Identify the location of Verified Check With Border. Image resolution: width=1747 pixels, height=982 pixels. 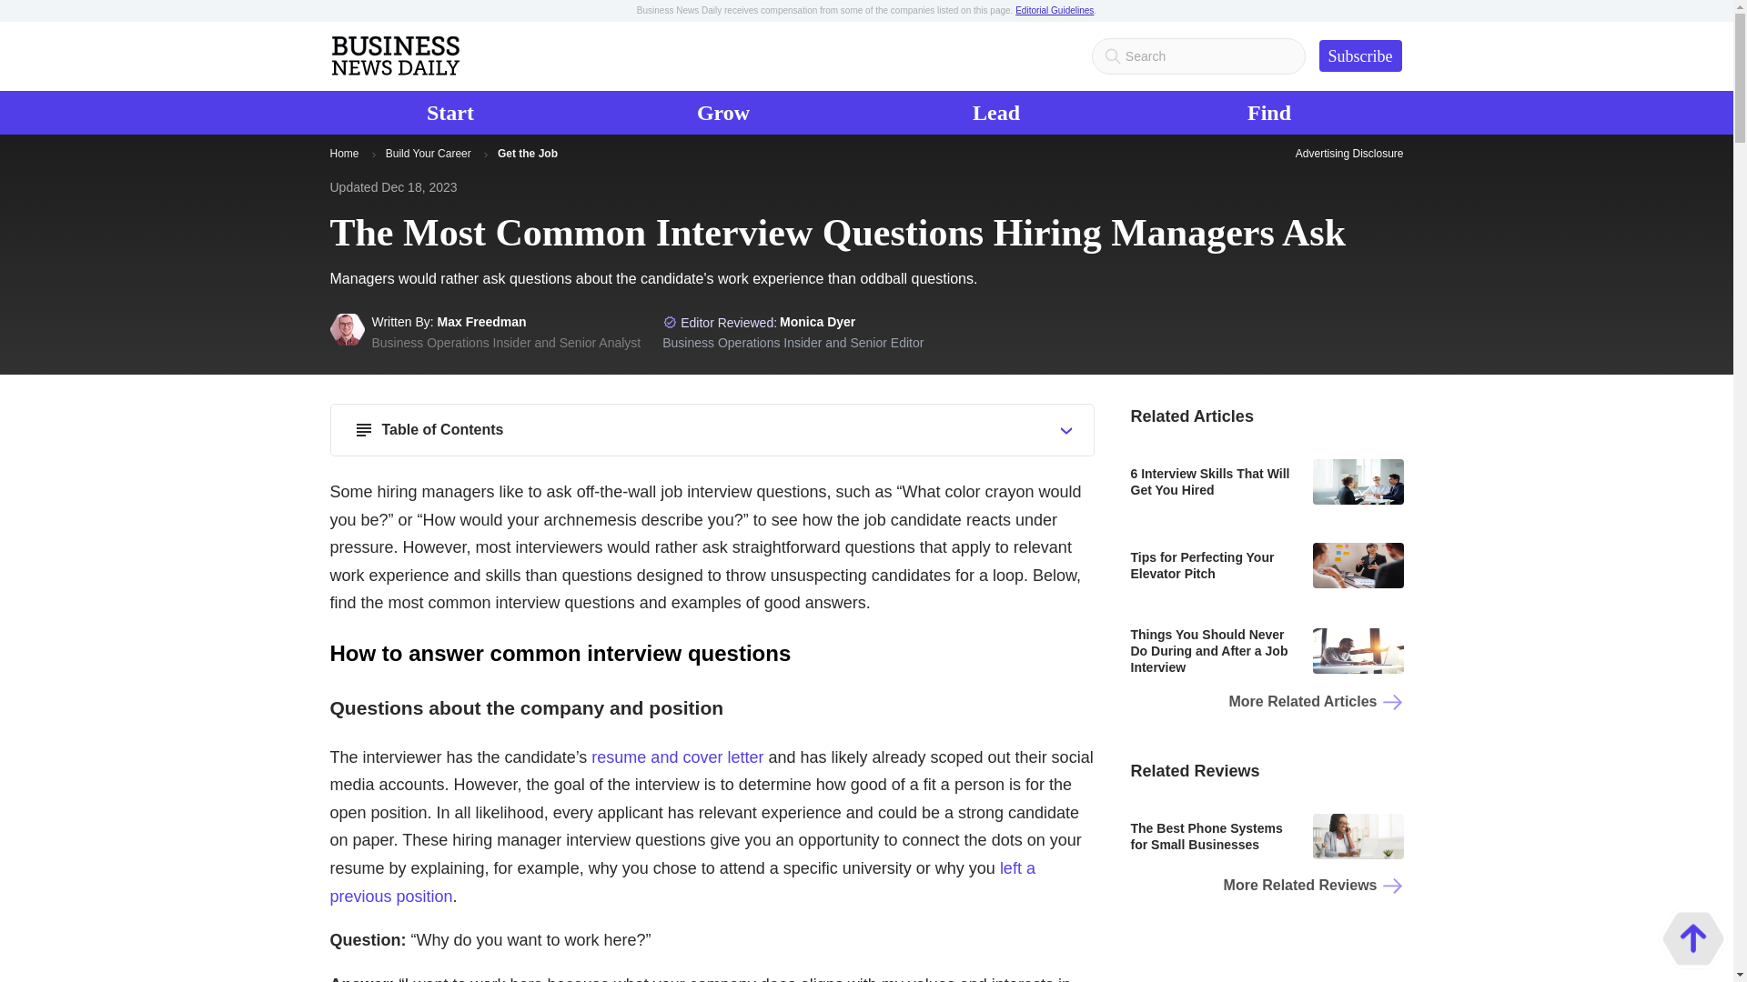
(670, 322).